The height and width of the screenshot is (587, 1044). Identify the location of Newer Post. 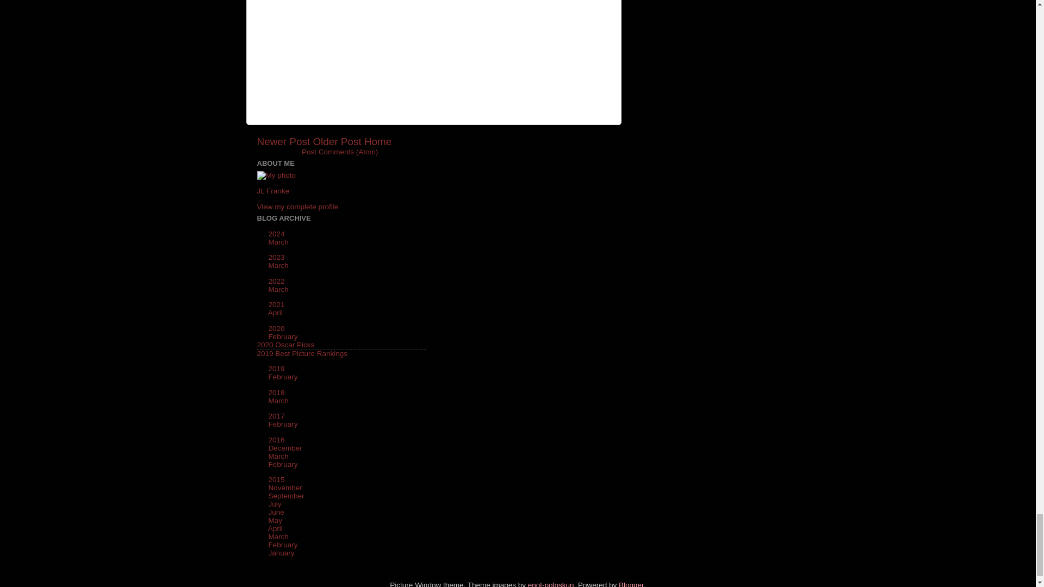
(283, 141).